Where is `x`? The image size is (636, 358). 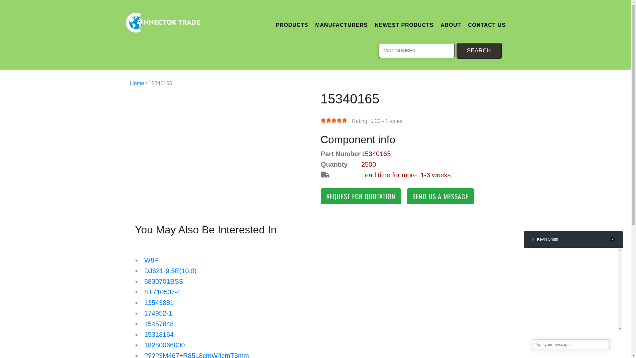 x is located at coordinates (612, 240).